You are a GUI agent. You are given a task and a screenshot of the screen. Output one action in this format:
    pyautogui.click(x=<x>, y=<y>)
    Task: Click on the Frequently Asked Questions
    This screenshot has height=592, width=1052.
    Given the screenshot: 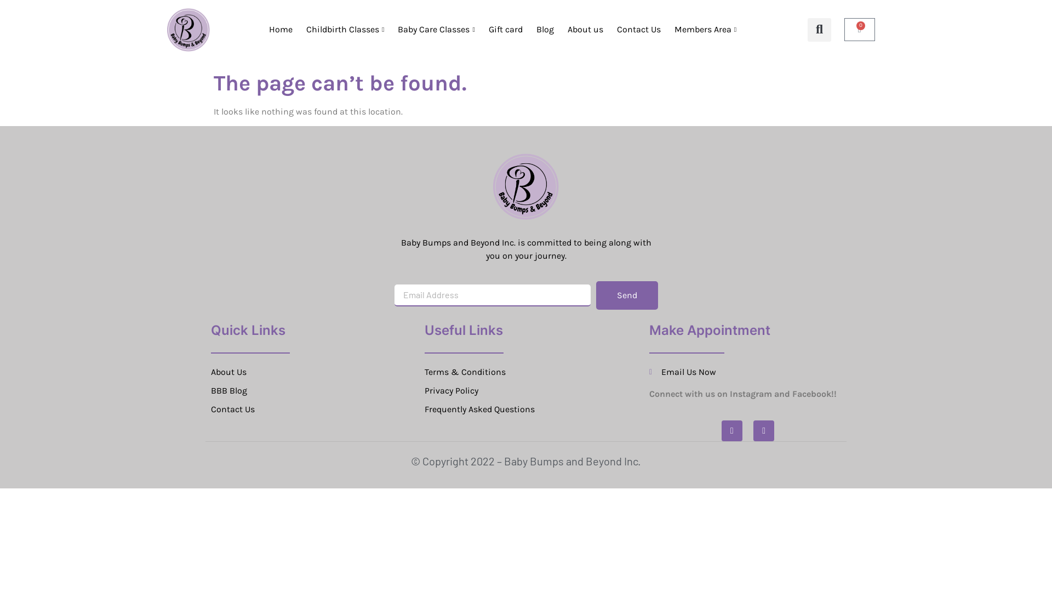 What is the action you would take?
    pyautogui.click(x=529, y=409)
    